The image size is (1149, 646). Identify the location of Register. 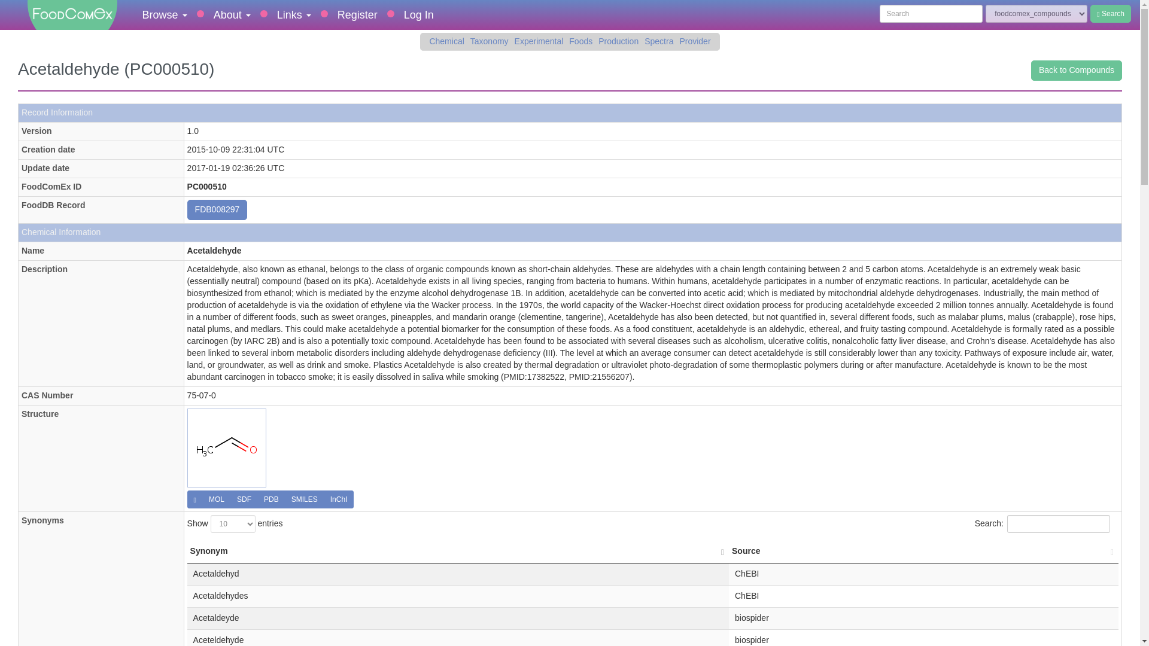
(358, 14).